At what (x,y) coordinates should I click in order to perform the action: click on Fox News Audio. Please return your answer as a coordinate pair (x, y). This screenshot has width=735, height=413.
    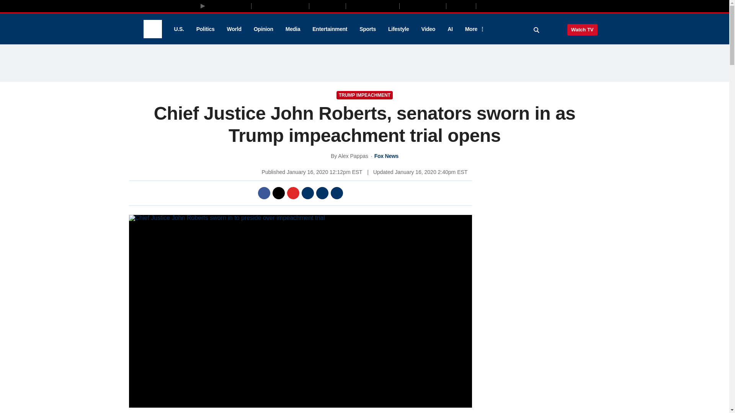
    Looking at the image, I should click on (372, 6).